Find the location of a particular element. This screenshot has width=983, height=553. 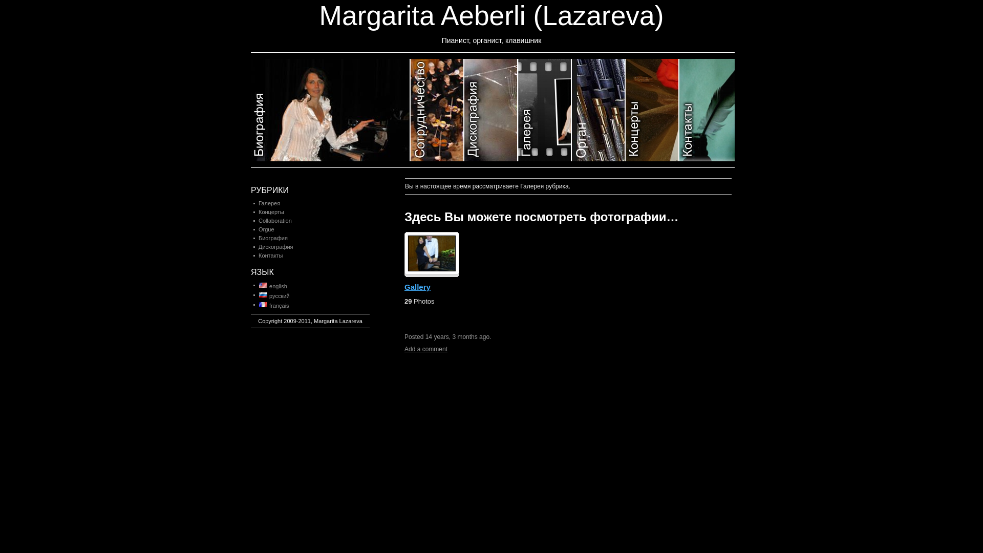

Category 1 is located at coordinates (331, 110).